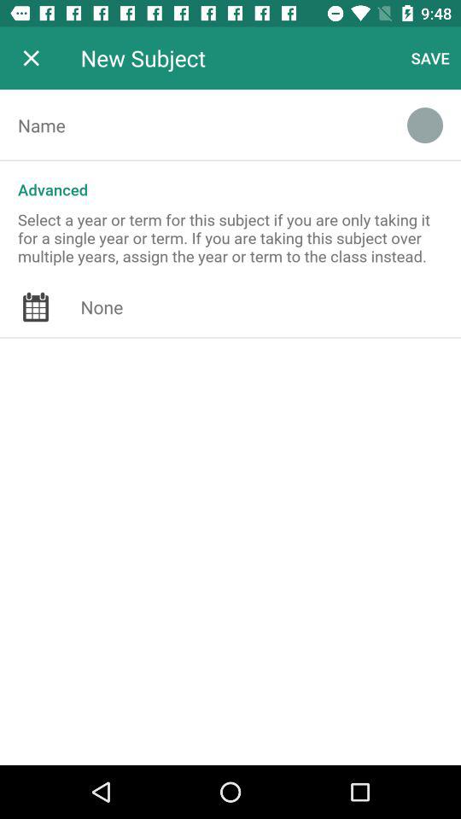 Image resolution: width=461 pixels, height=819 pixels. I want to click on choose the save icon, so click(430, 58).